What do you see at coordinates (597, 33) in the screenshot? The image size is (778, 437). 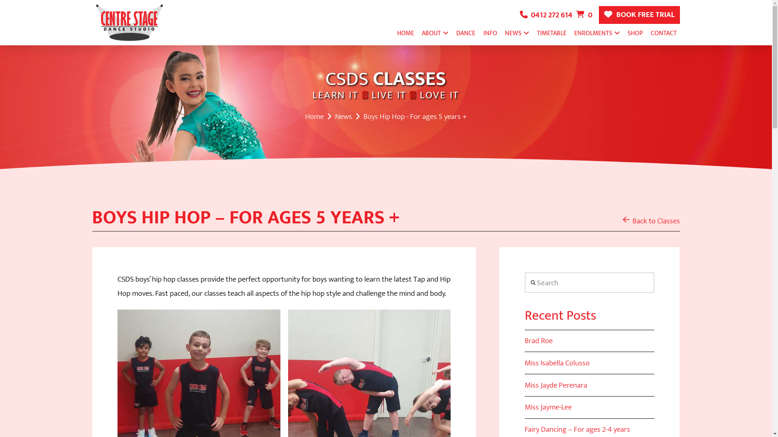 I see `ENROLMENTS` at bounding box center [597, 33].